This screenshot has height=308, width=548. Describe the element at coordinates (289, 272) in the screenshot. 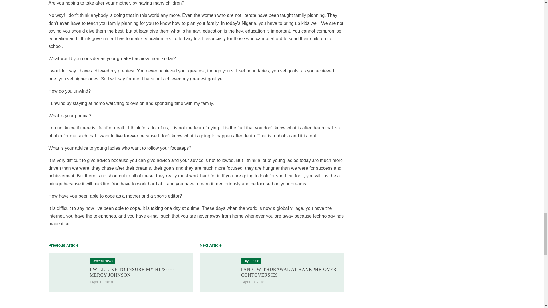

I see `PANIC WITHDRAWAL AT BANKPHB OVER CONTOVERSIES` at that location.